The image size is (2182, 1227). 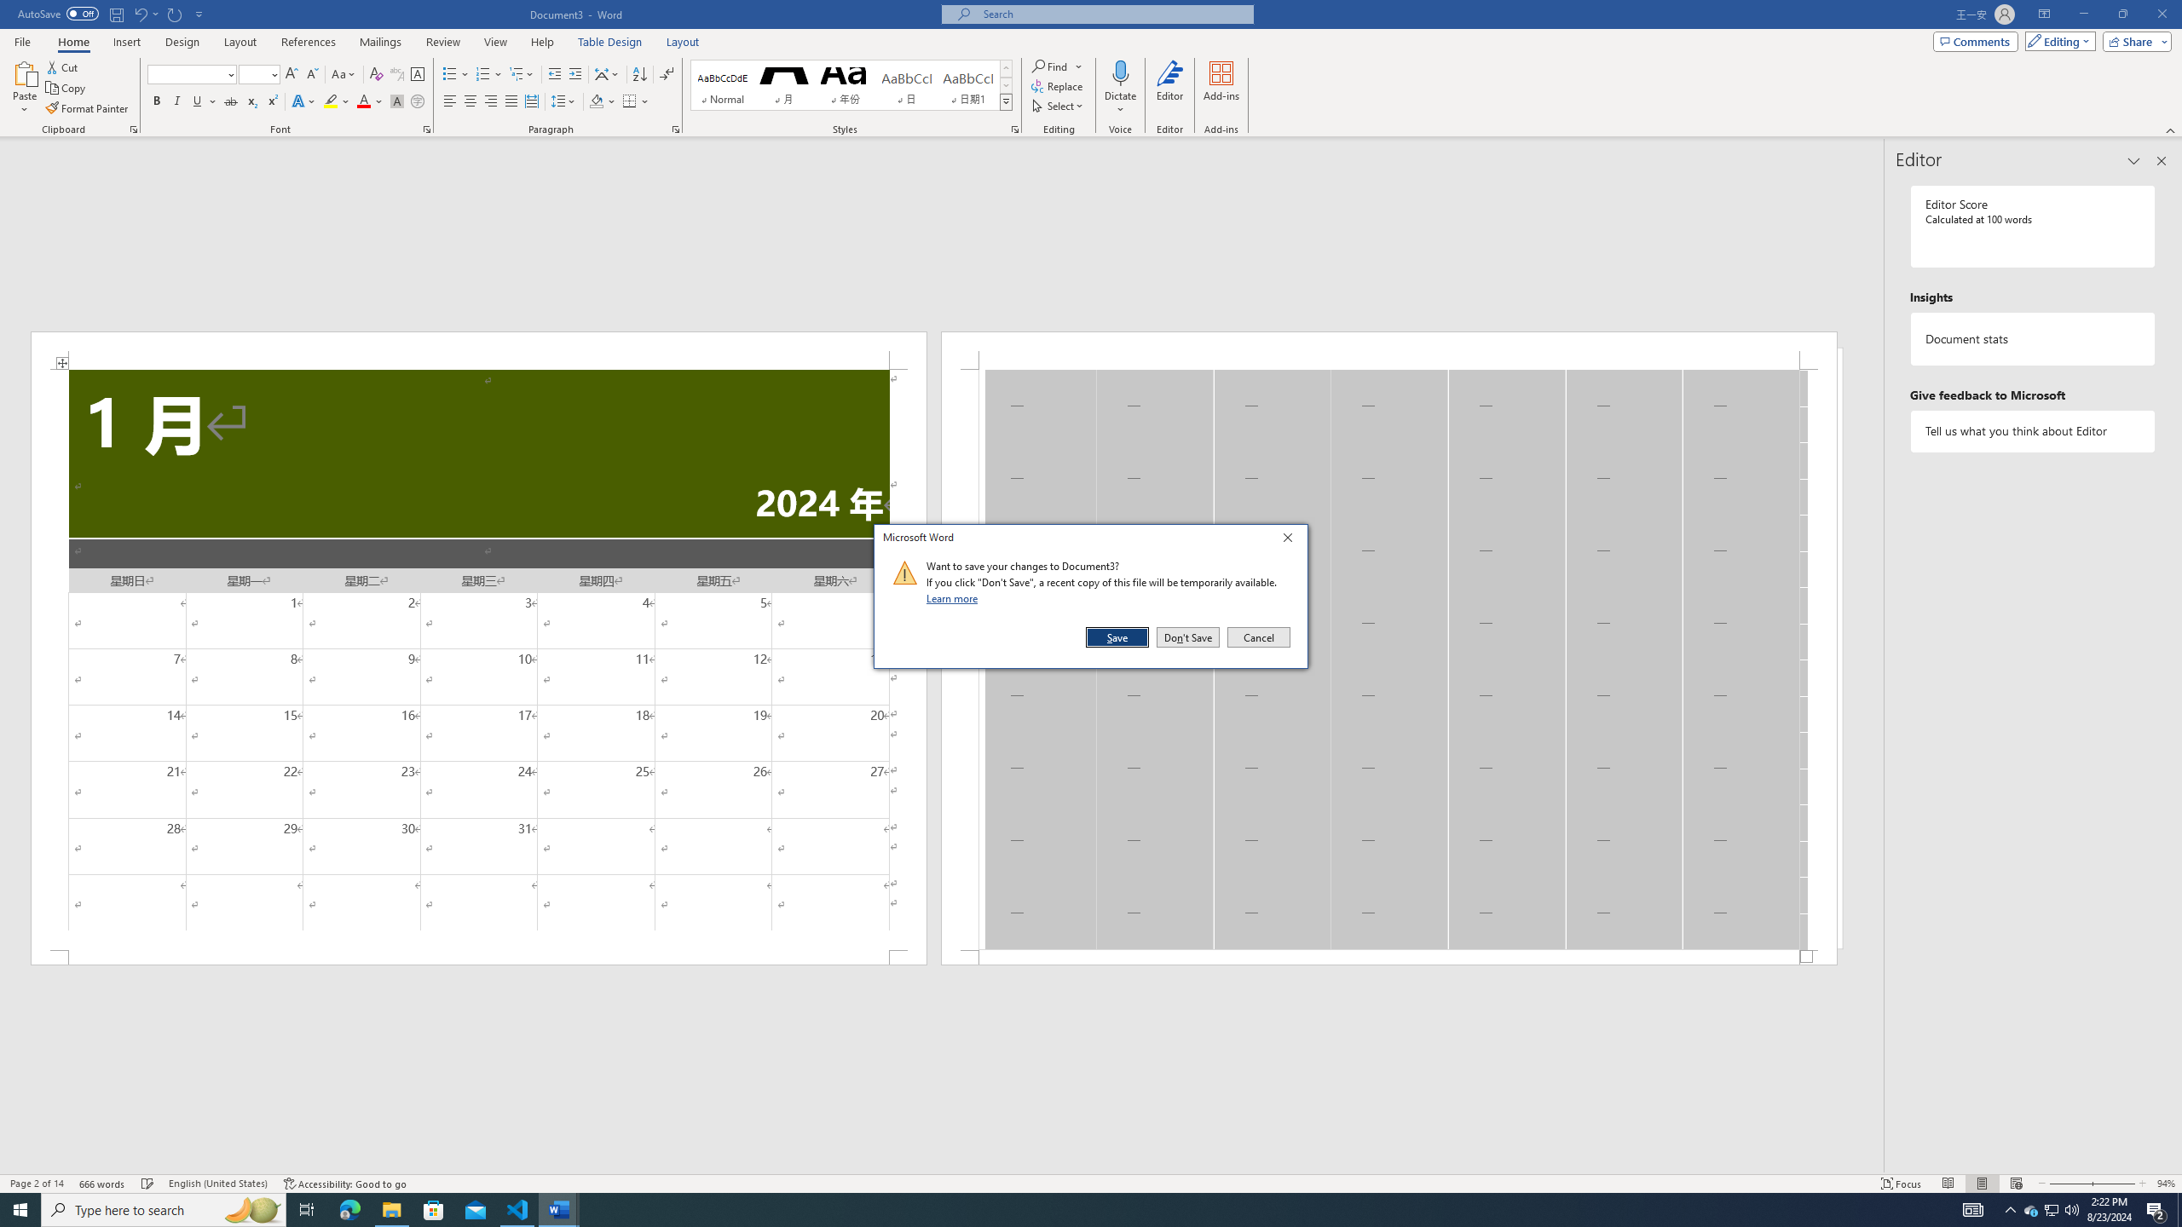 What do you see at coordinates (1170, 88) in the screenshot?
I see `Multilevel List` at bounding box center [1170, 88].